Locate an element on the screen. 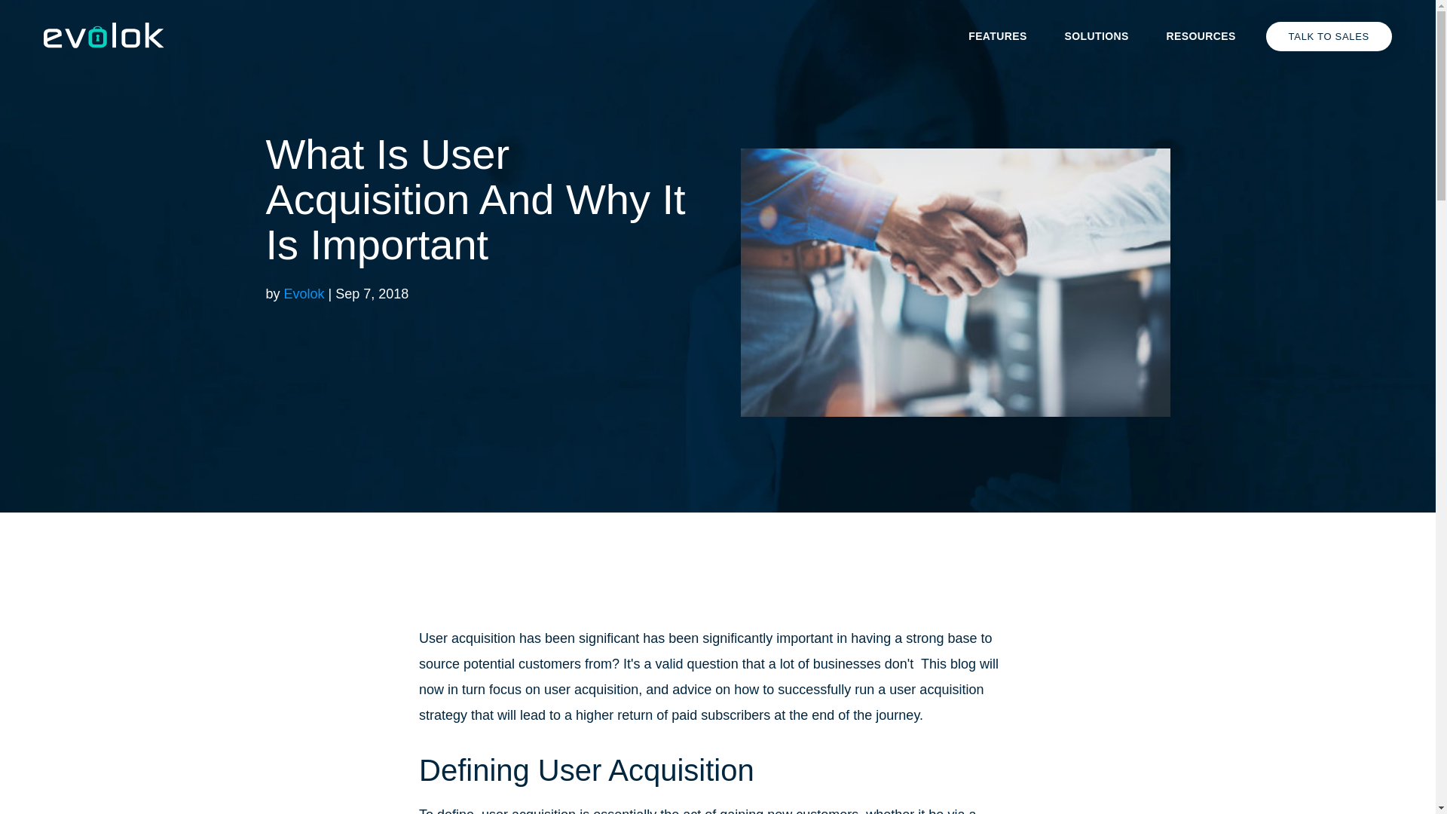  TALK TO SALES is located at coordinates (1329, 36).